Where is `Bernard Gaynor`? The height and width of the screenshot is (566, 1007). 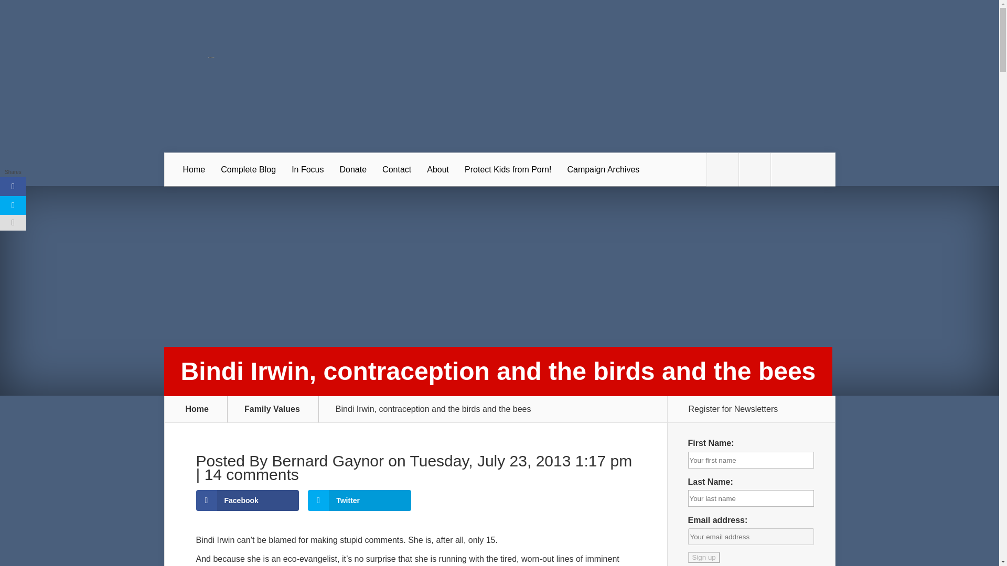
Bernard Gaynor is located at coordinates (327, 461).